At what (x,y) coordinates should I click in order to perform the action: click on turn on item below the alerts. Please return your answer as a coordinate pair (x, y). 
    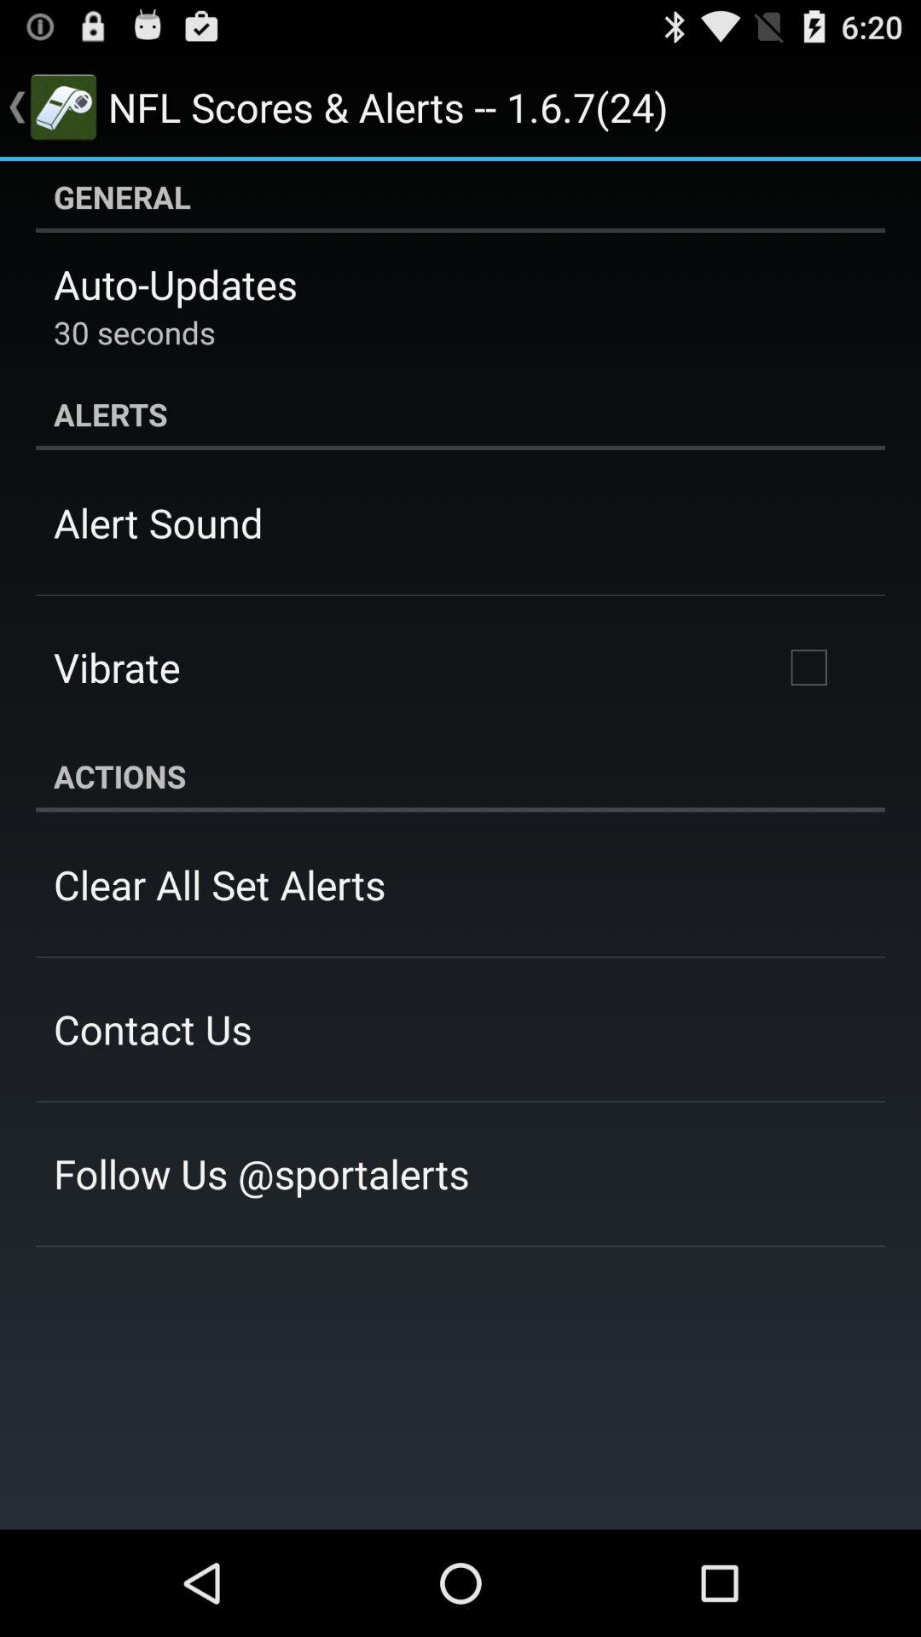
    Looking at the image, I should click on (808, 668).